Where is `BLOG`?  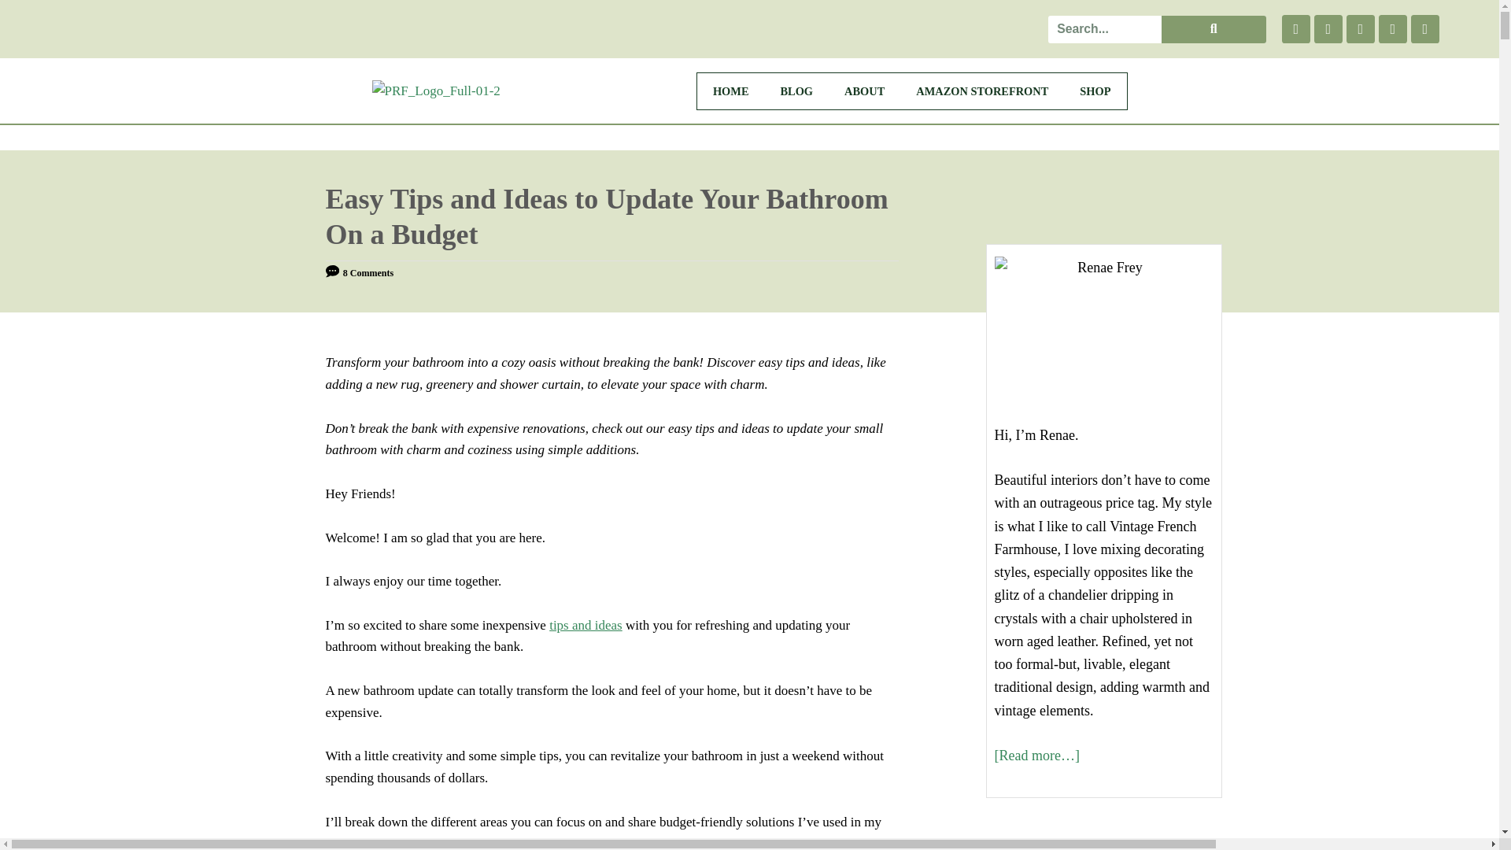
BLOG is located at coordinates (796, 91).